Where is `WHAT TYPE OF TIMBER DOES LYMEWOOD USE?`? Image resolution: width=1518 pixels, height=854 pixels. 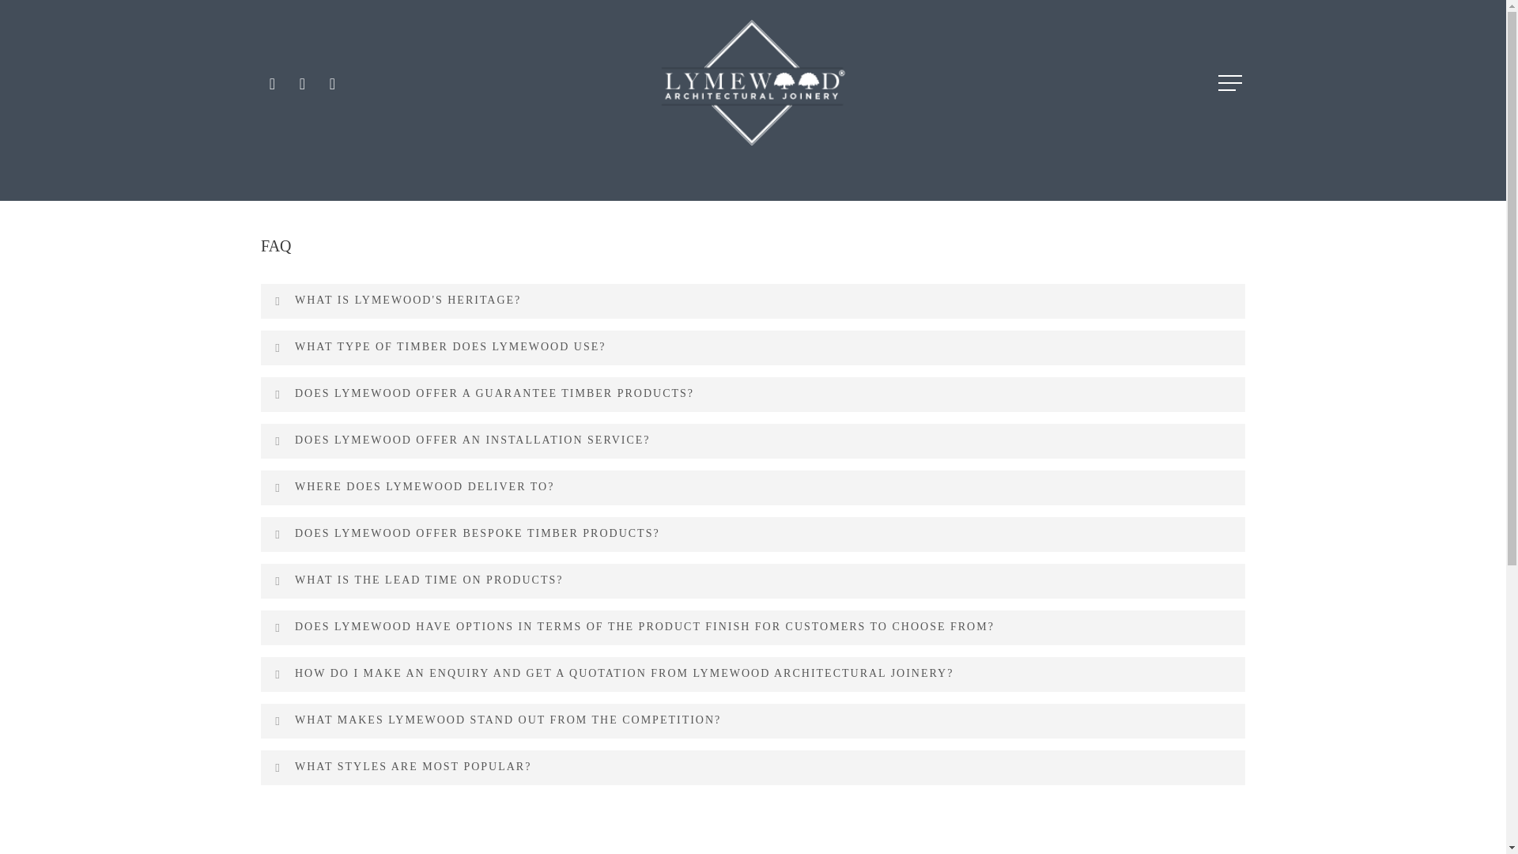
WHAT TYPE OF TIMBER DOES LYMEWOOD USE? is located at coordinates (753, 348).